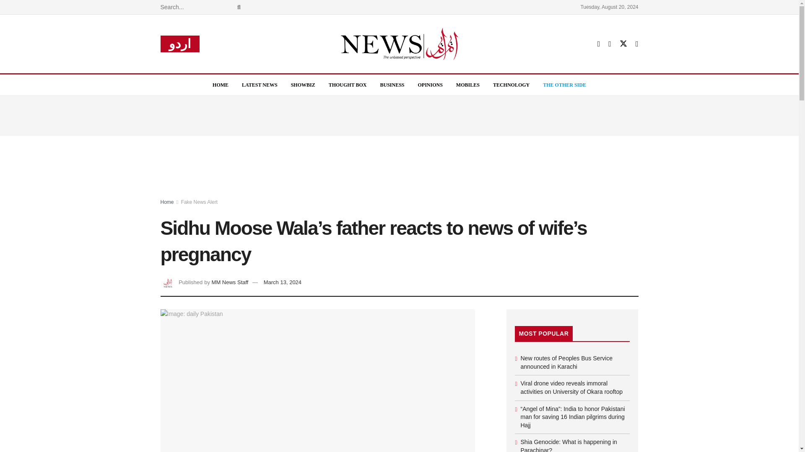 Image resolution: width=805 pixels, height=452 pixels. Describe the element at coordinates (564, 85) in the screenshot. I see `THE OTHER SIDE` at that location.